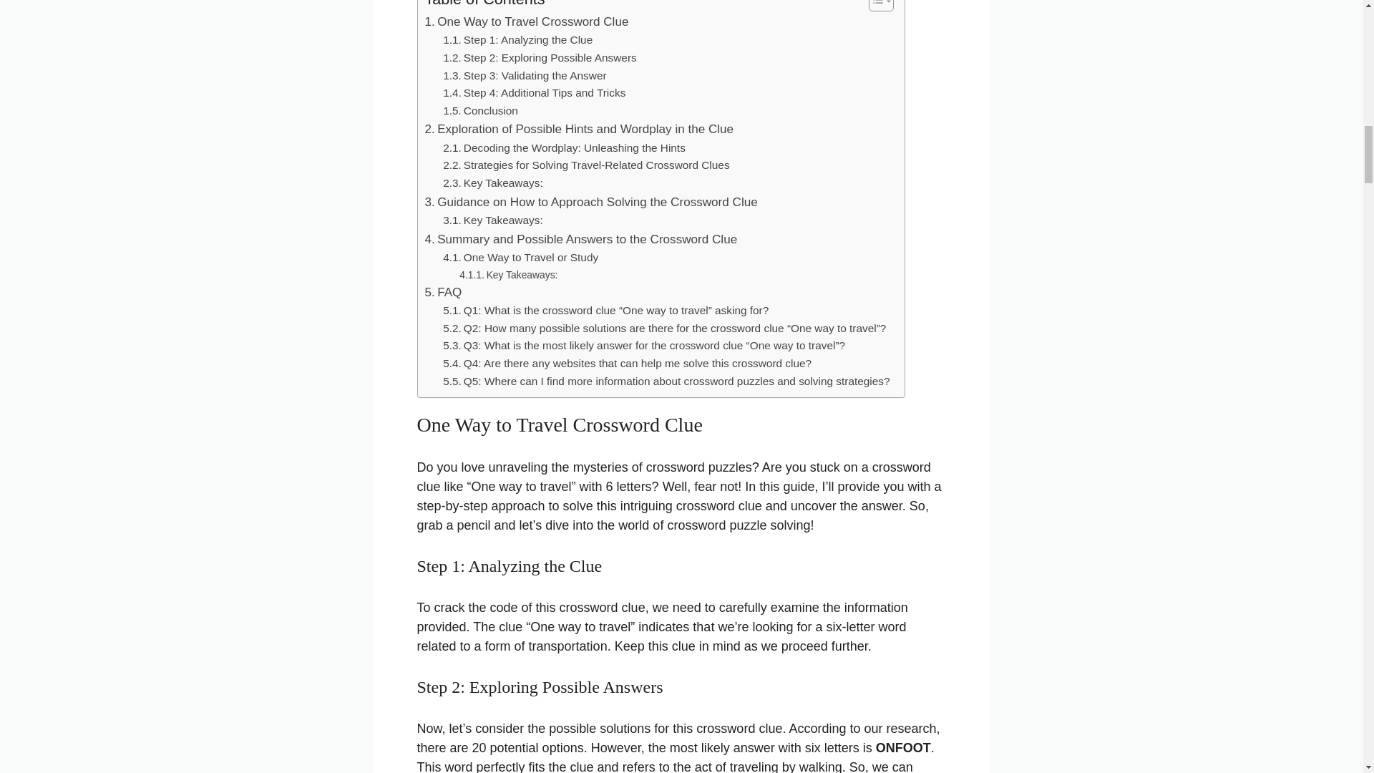 Image resolution: width=1374 pixels, height=773 pixels. I want to click on Conclusion, so click(479, 111).